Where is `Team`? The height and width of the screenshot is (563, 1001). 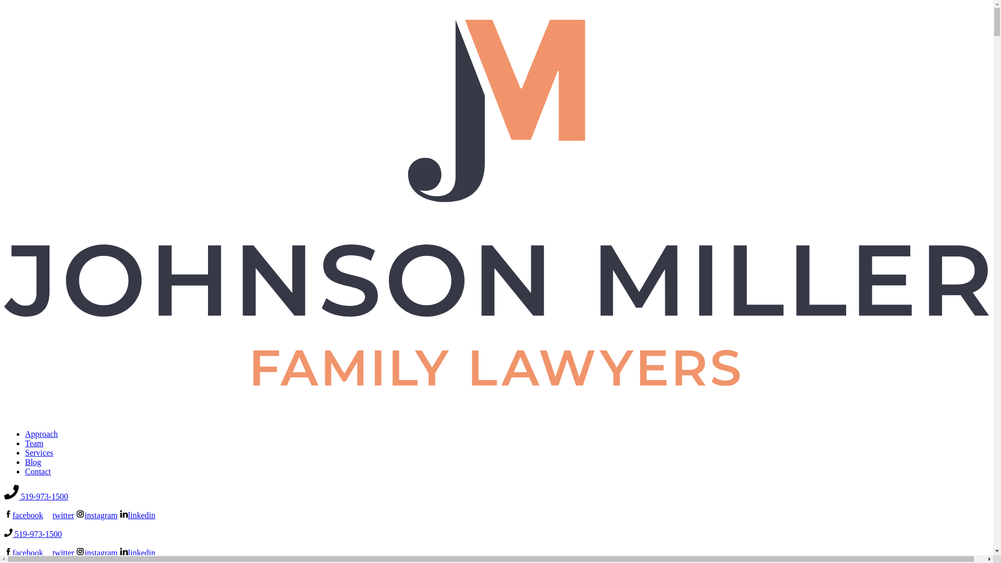 Team is located at coordinates (34, 443).